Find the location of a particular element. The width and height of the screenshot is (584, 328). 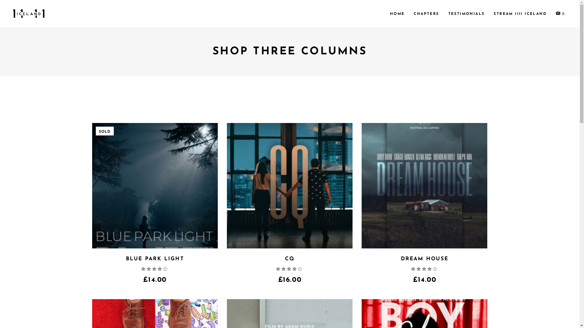

HOME is located at coordinates (397, 14).